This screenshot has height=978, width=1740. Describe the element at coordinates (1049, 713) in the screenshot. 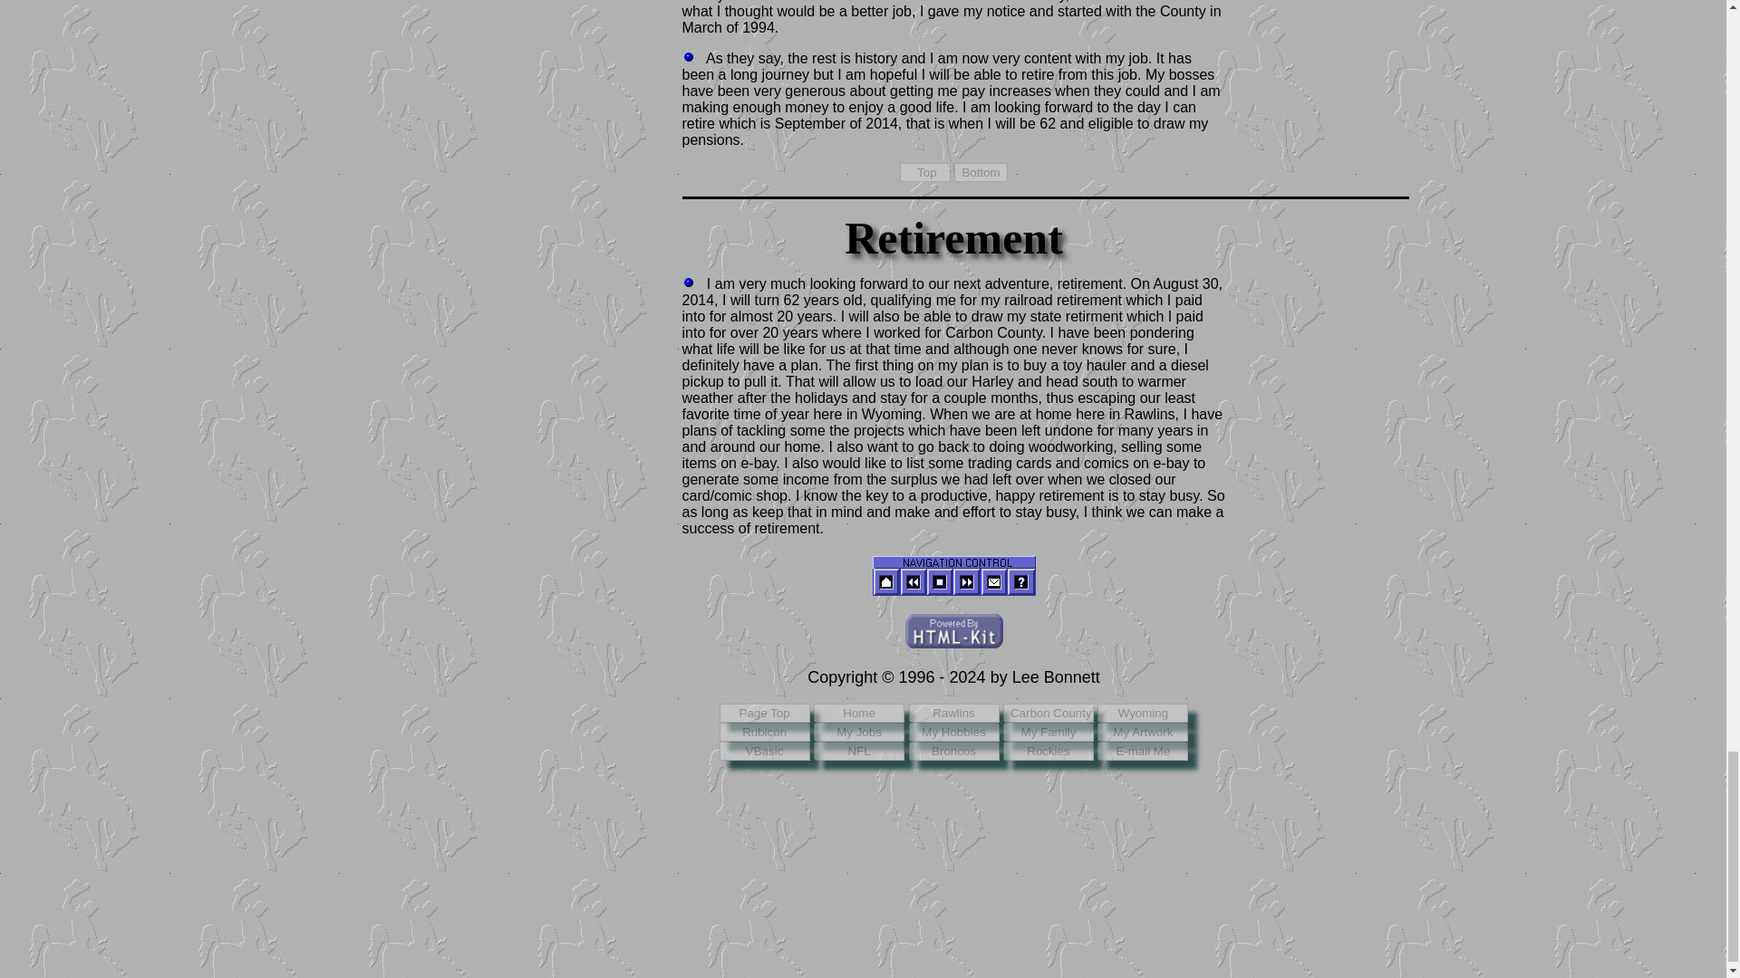

I see `Carbon County` at that location.